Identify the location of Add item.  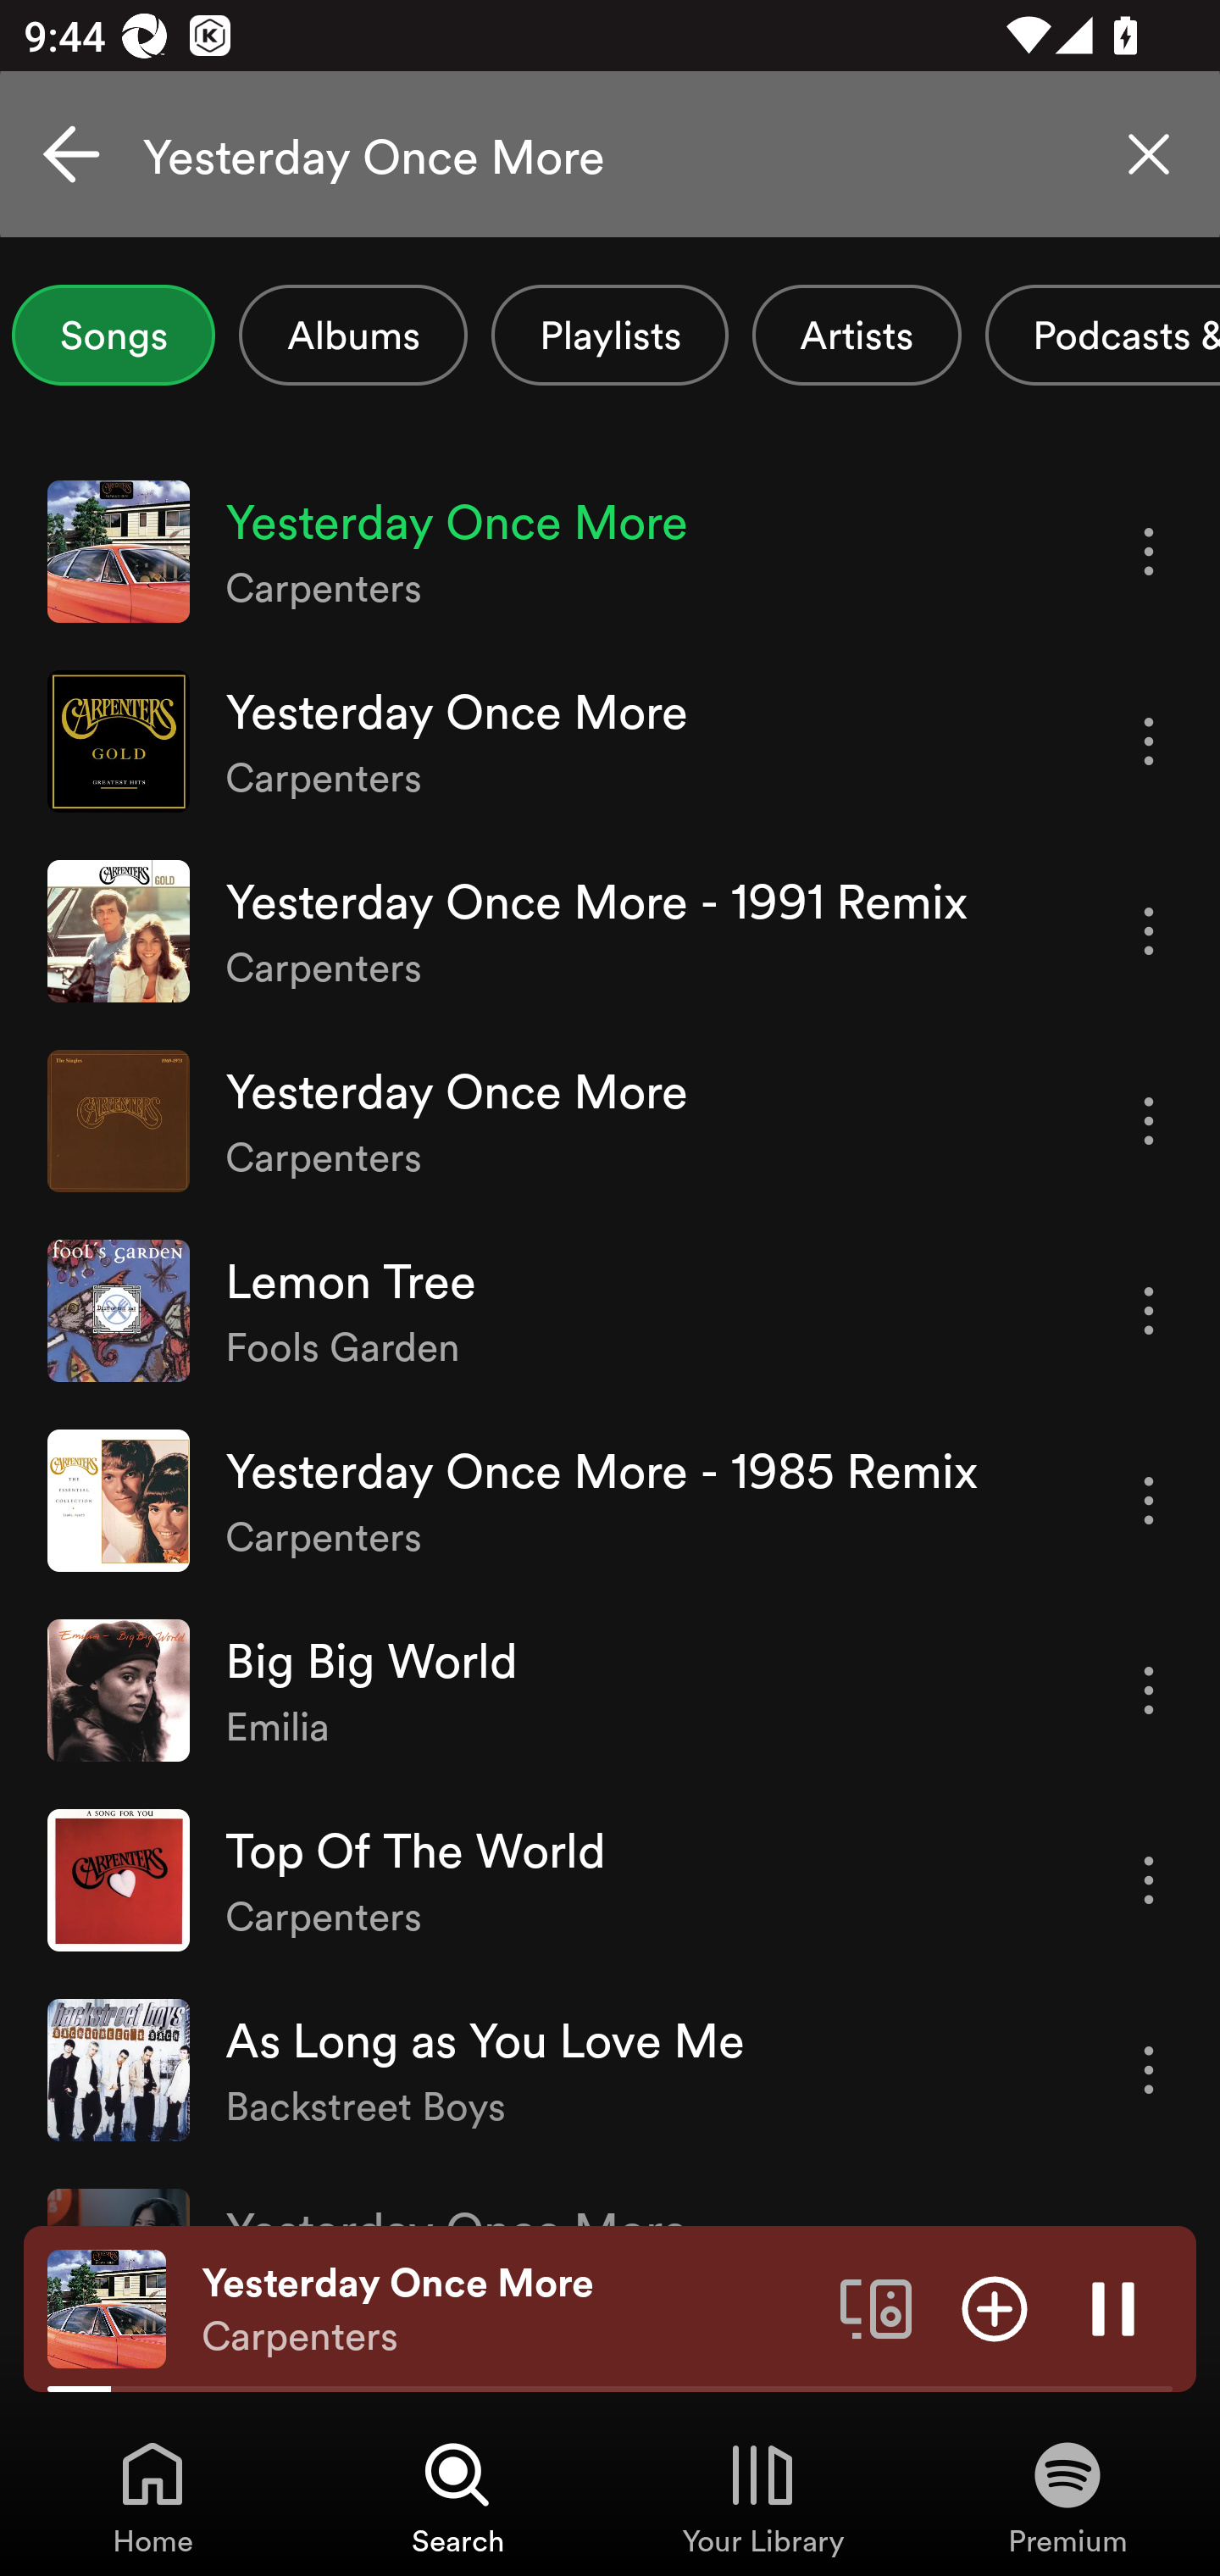
(995, 2307).